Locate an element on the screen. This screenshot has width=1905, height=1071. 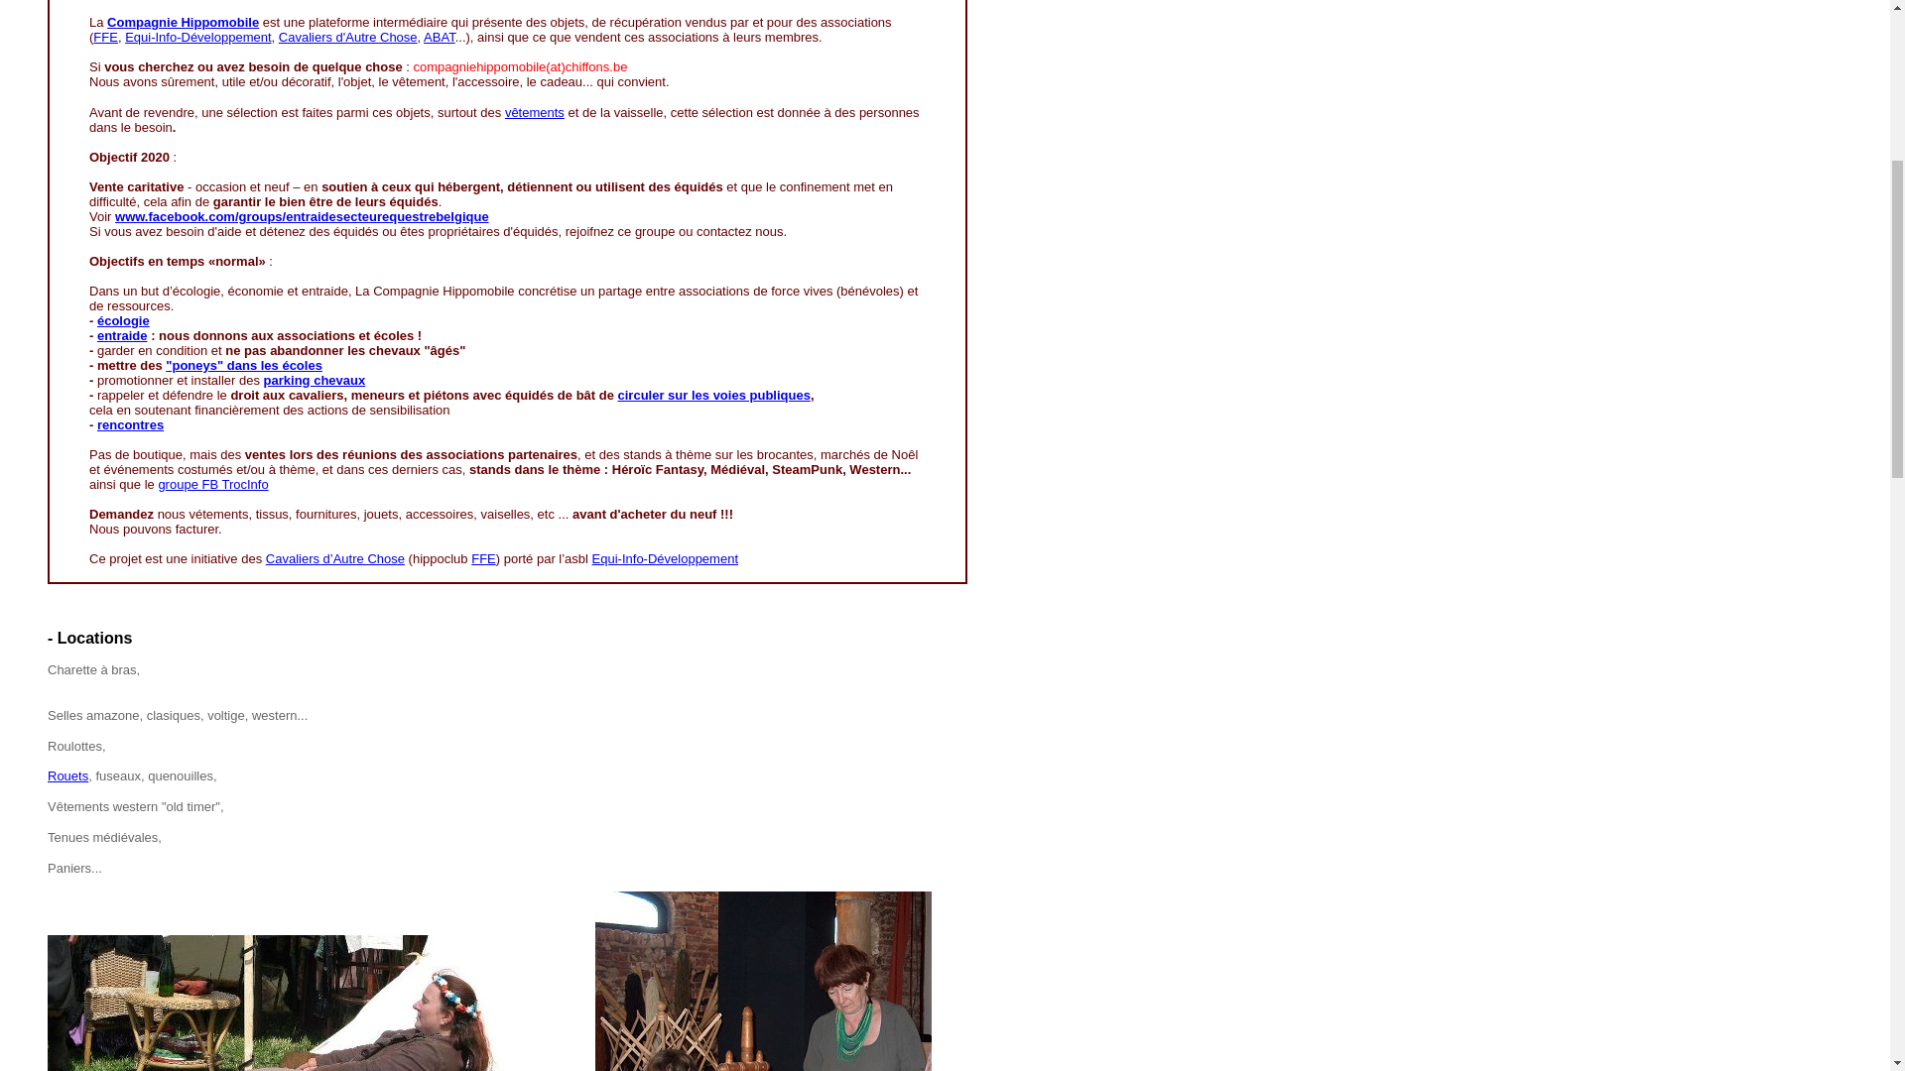
groupe FB TrocInfo is located at coordinates (212, 976).